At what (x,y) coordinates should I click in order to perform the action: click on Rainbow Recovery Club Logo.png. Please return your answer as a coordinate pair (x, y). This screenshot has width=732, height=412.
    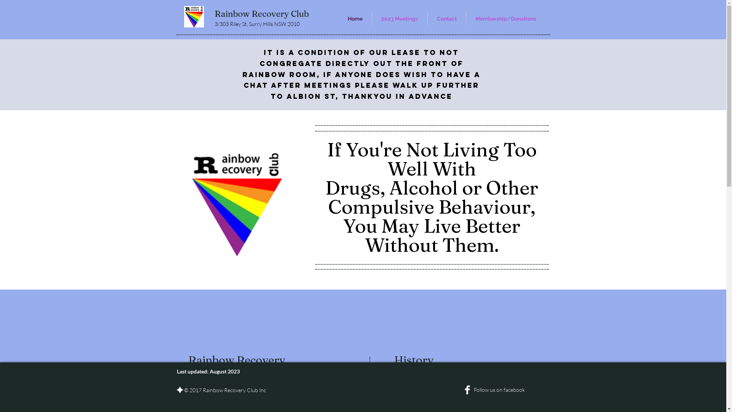
    Looking at the image, I should click on (194, 17).